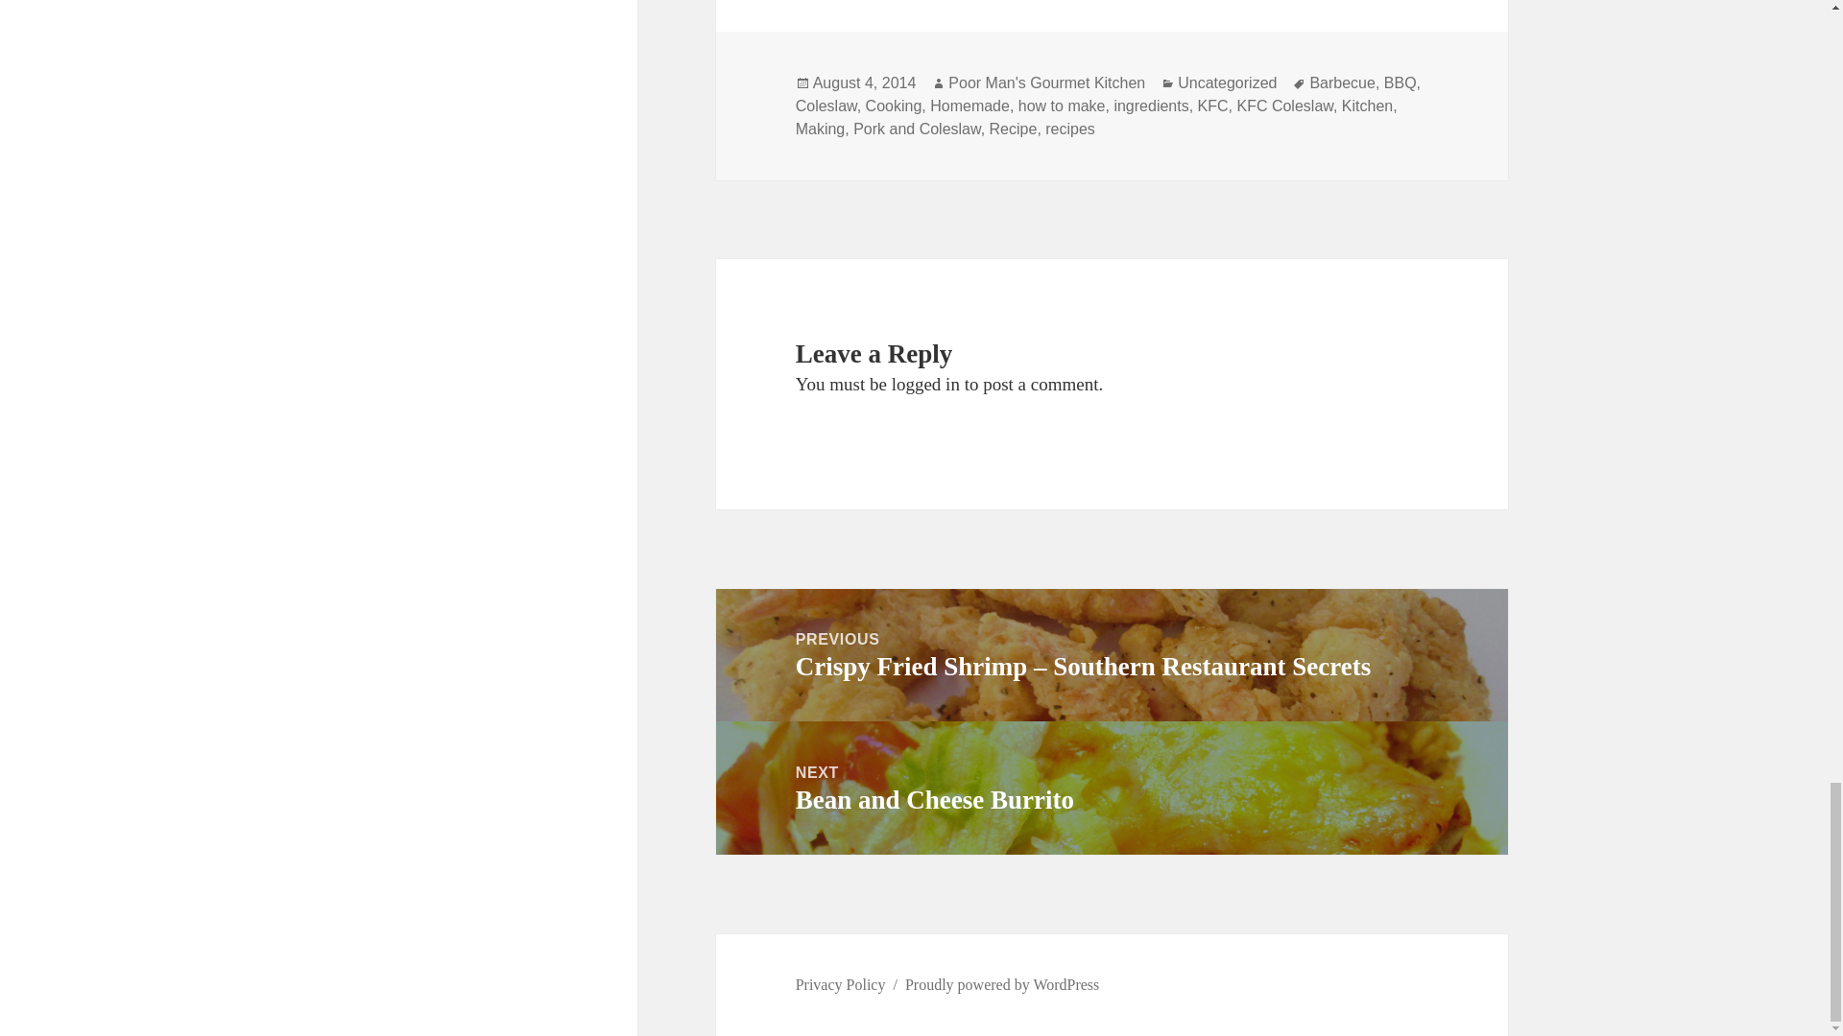  Describe the element at coordinates (969, 106) in the screenshot. I see `Homemade` at that location.